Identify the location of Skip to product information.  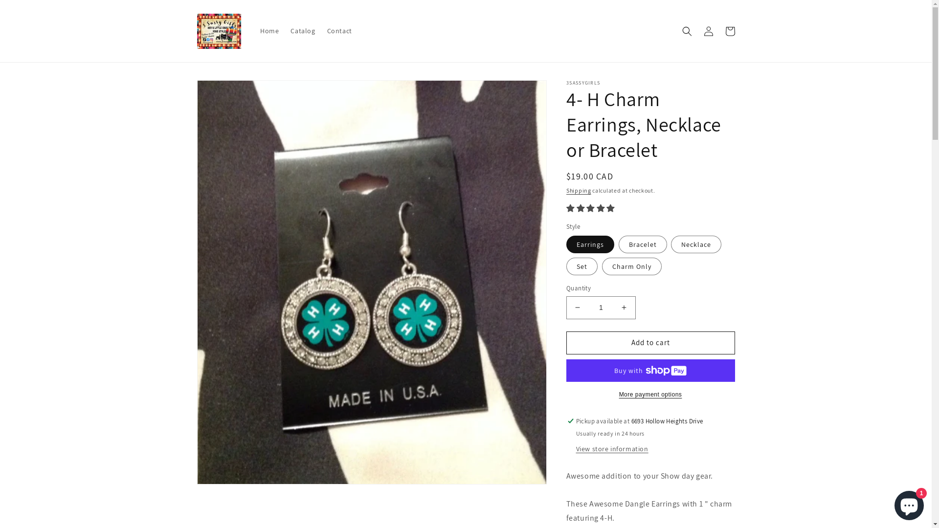
(226, 91).